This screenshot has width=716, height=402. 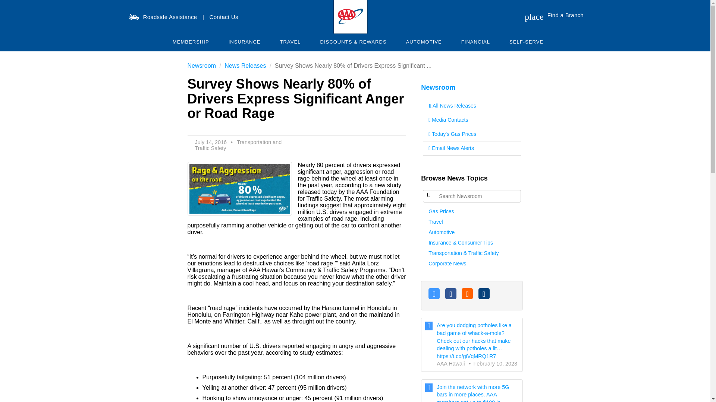 What do you see at coordinates (472, 264) in the screenshot?
I see `Corporate News` at bounding box center [472, 264].